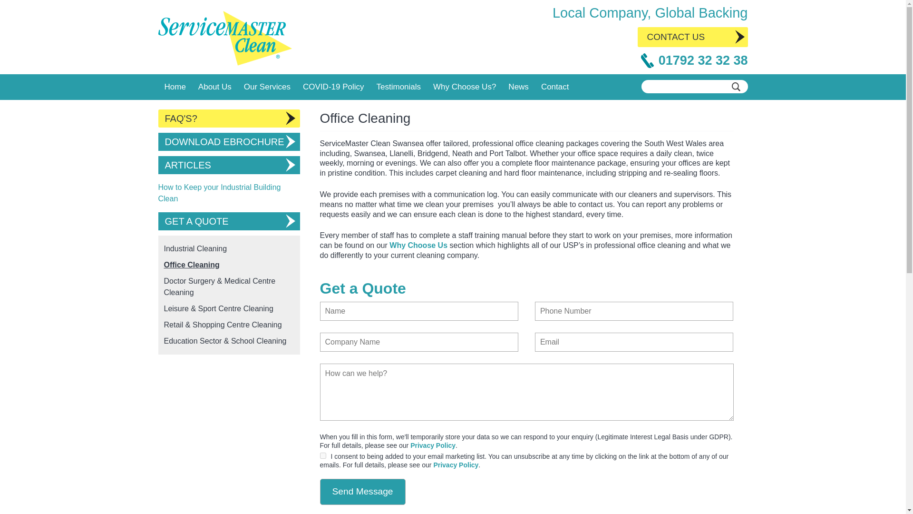 The image size is (913, 514). I want to click on GET A QUOTE, so click(228, 221).